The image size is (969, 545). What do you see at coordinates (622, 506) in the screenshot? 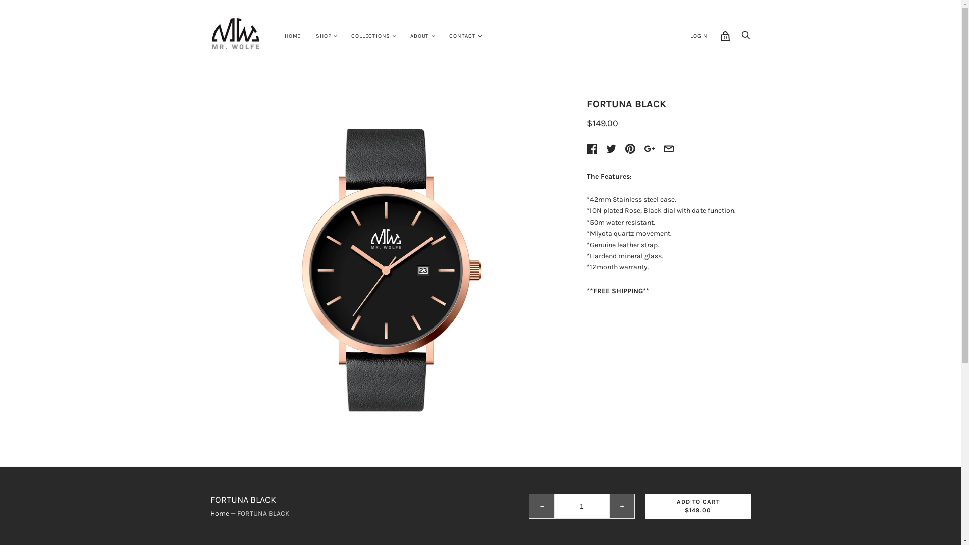
I see `+` at bounding box center [622, 506].